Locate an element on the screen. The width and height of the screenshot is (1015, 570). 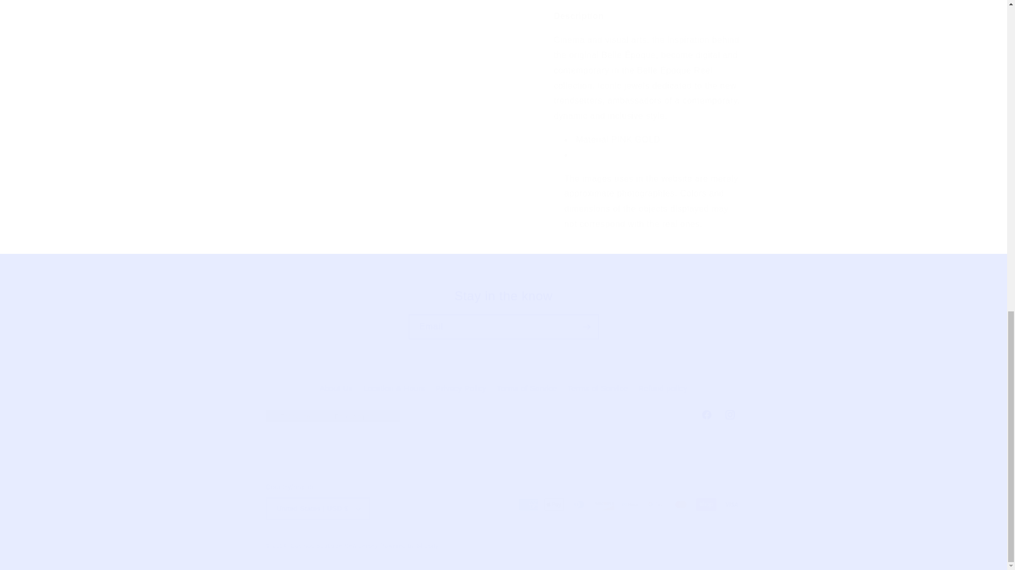
Email is located at coordinates (503, 296).